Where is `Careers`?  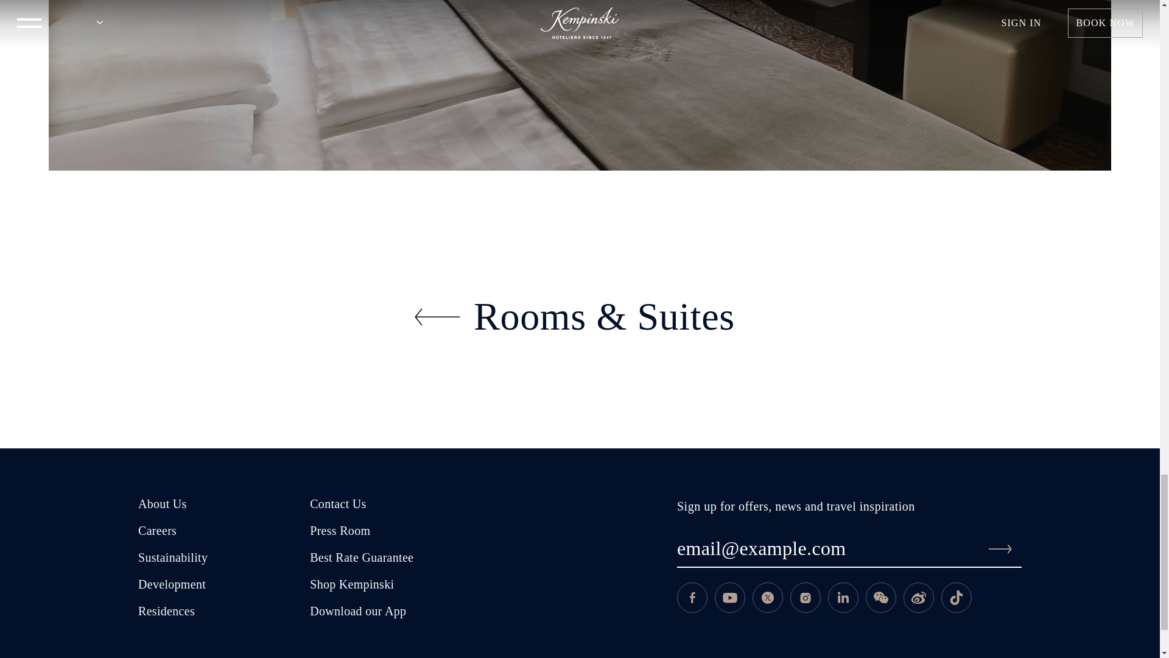 Careers is located at coordinates (157, 532).